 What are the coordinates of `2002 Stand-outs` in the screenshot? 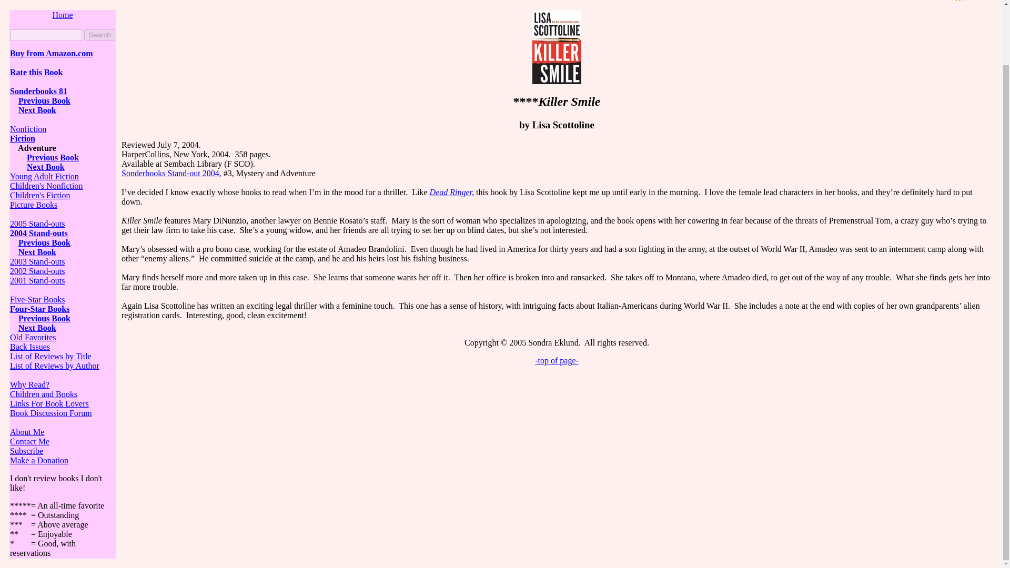 It's located at (37, 270).